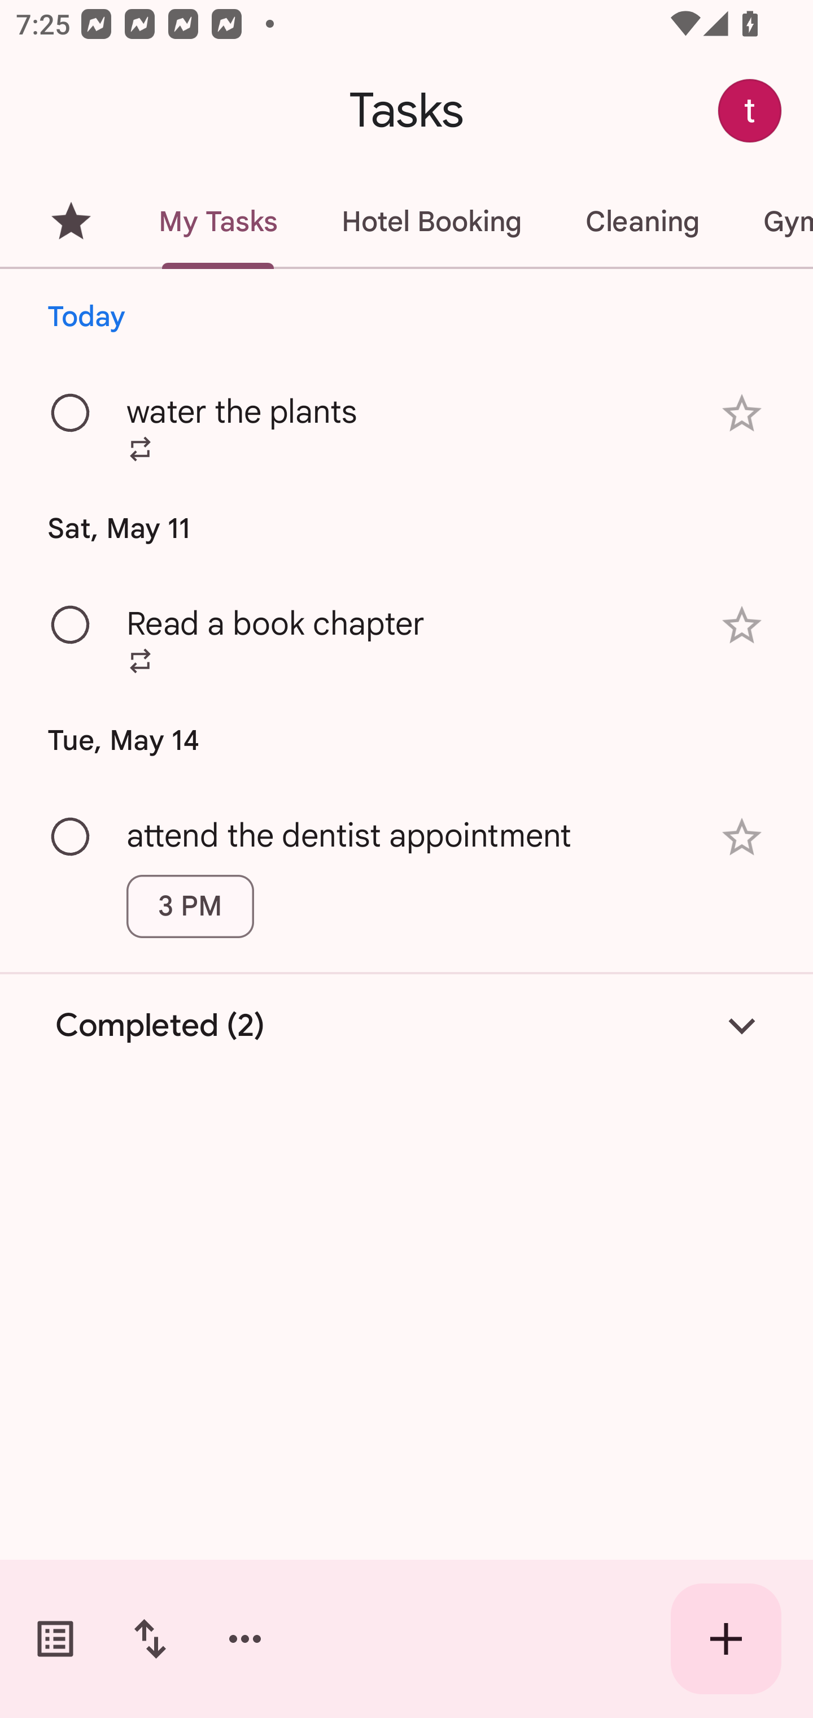 This screenshot has width=813, height=1718. What do you see at coordinates (726, 1639) in the screenshot?
I see `Create new task` at bounding box center [726, 1639].